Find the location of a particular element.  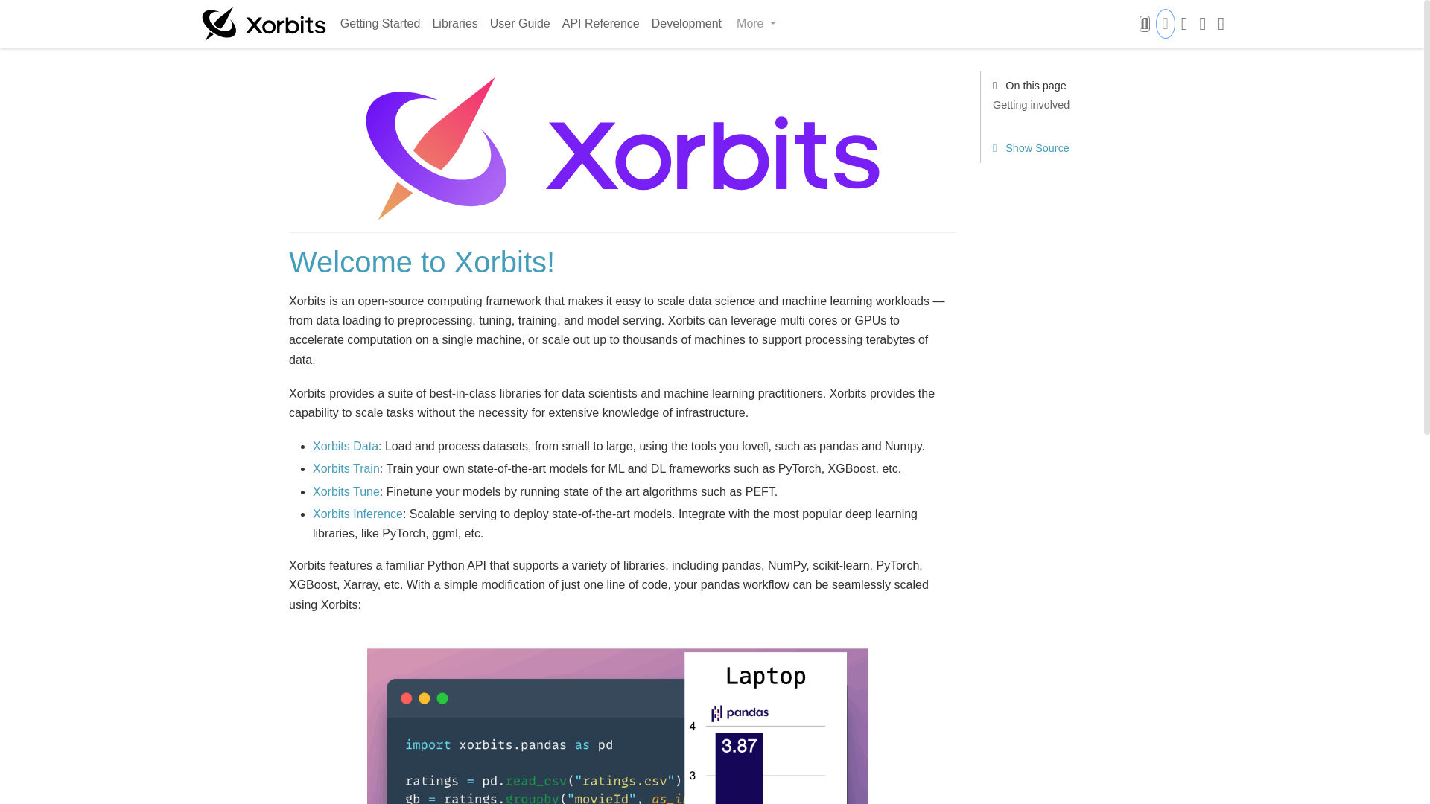

Xorbits Train is located at coordinates (346, 469).